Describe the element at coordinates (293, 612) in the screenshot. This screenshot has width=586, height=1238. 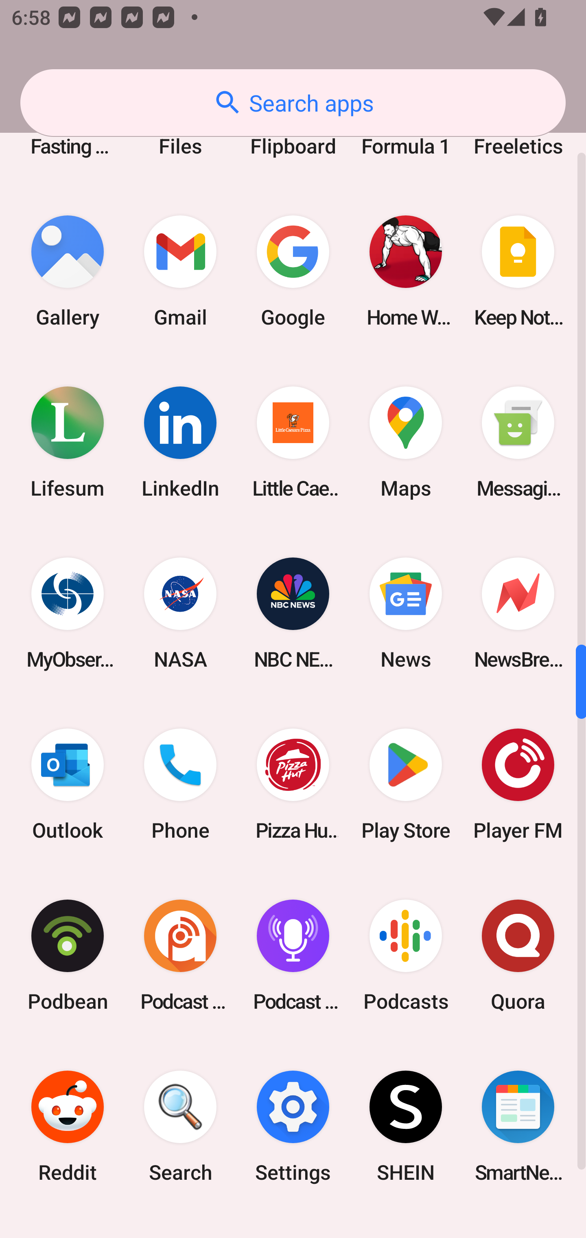
I see `NBC NEWS` at that location.